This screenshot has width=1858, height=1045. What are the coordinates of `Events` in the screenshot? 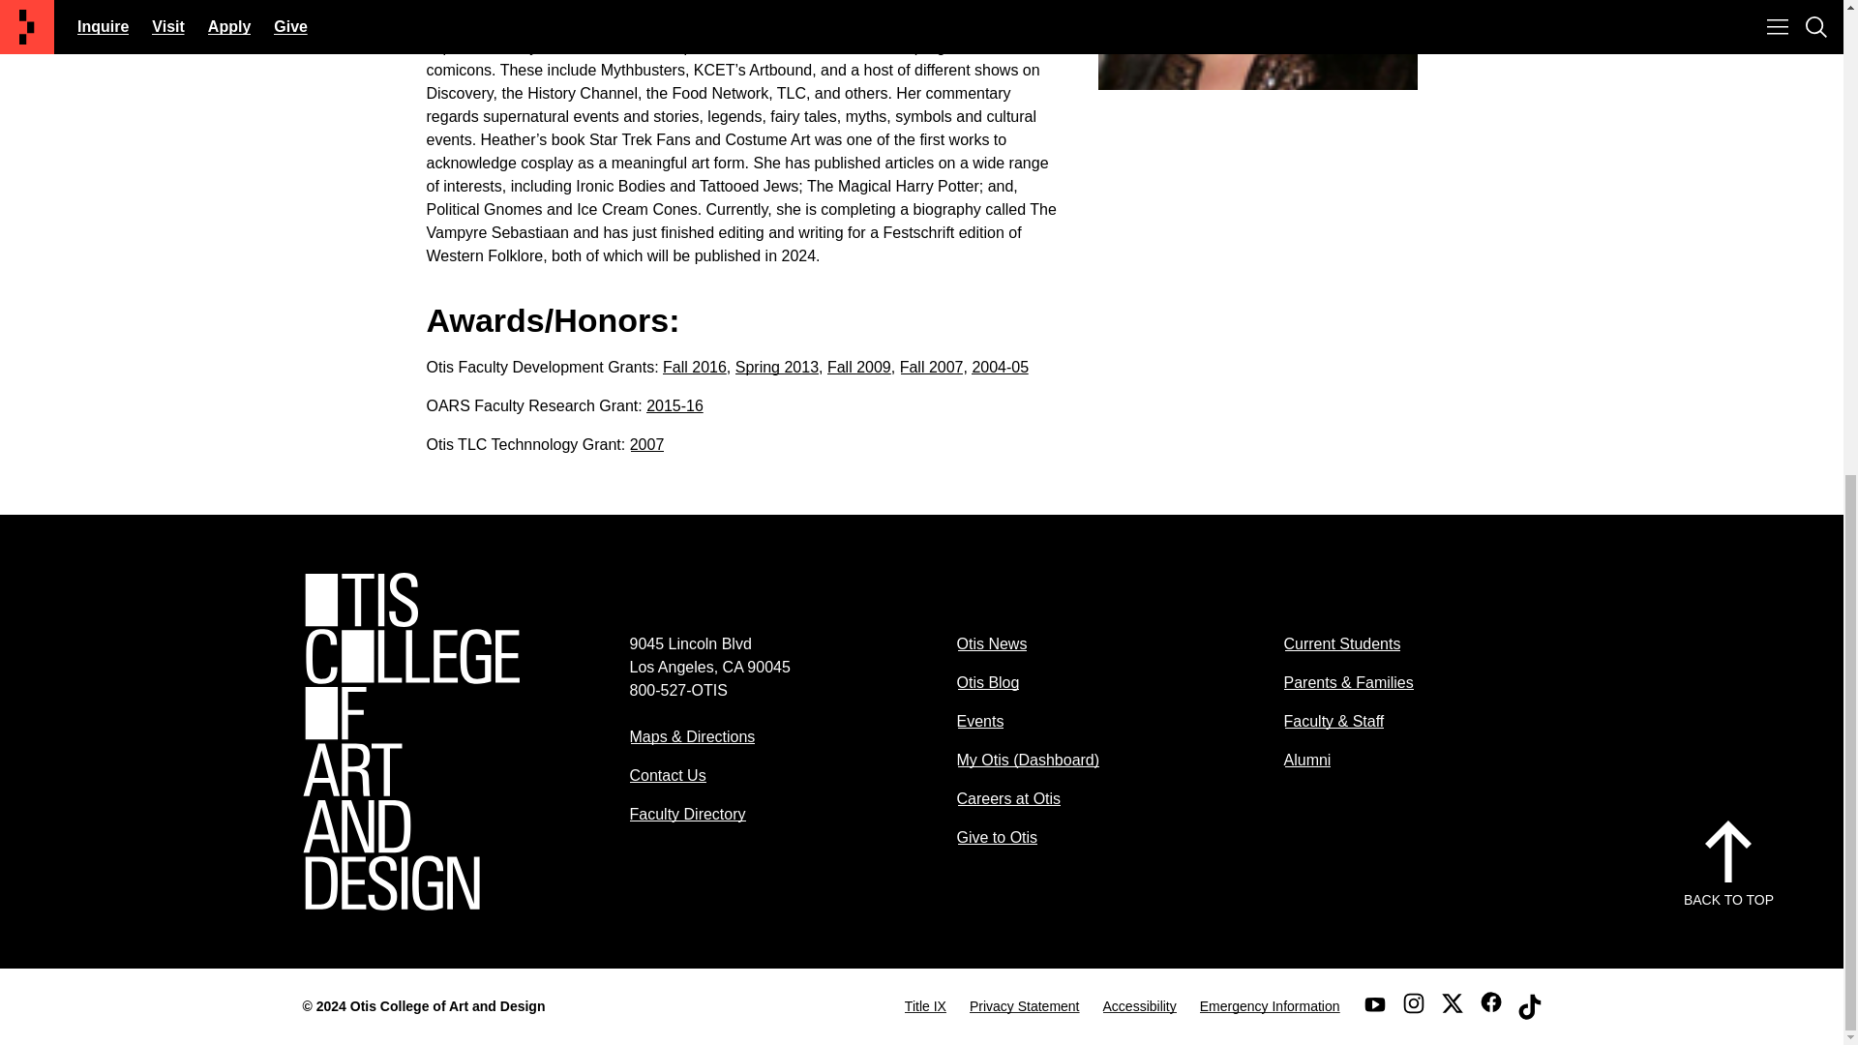 It's located at (979, 720).